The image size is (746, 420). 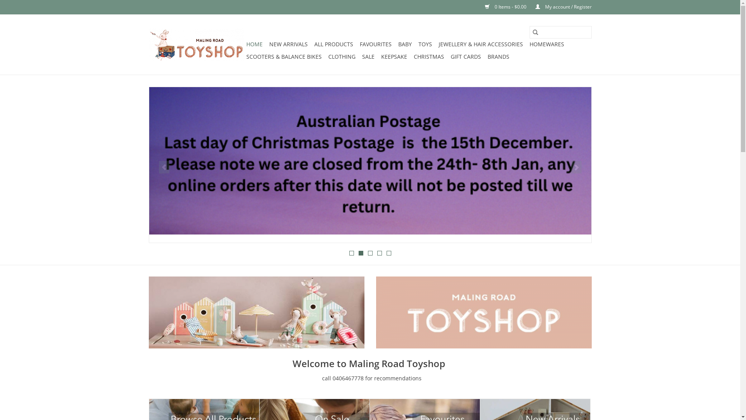 What do you see at coordinates (394, 57) in the screenshot?
I see `KEEPSAKE` at bounding box center [394, 57].